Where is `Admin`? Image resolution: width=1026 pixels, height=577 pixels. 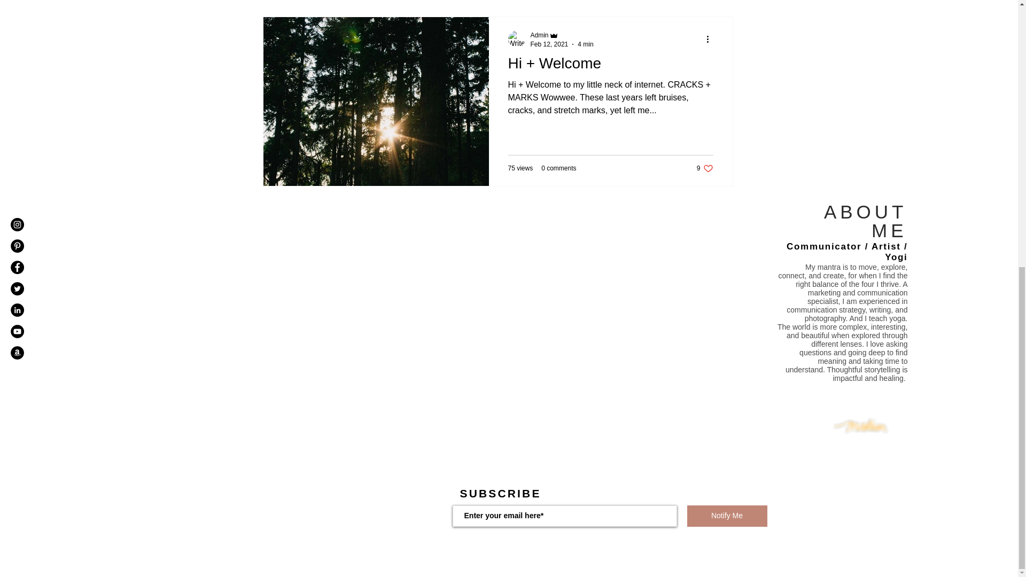 Admin is located at coordinates (561, 35).